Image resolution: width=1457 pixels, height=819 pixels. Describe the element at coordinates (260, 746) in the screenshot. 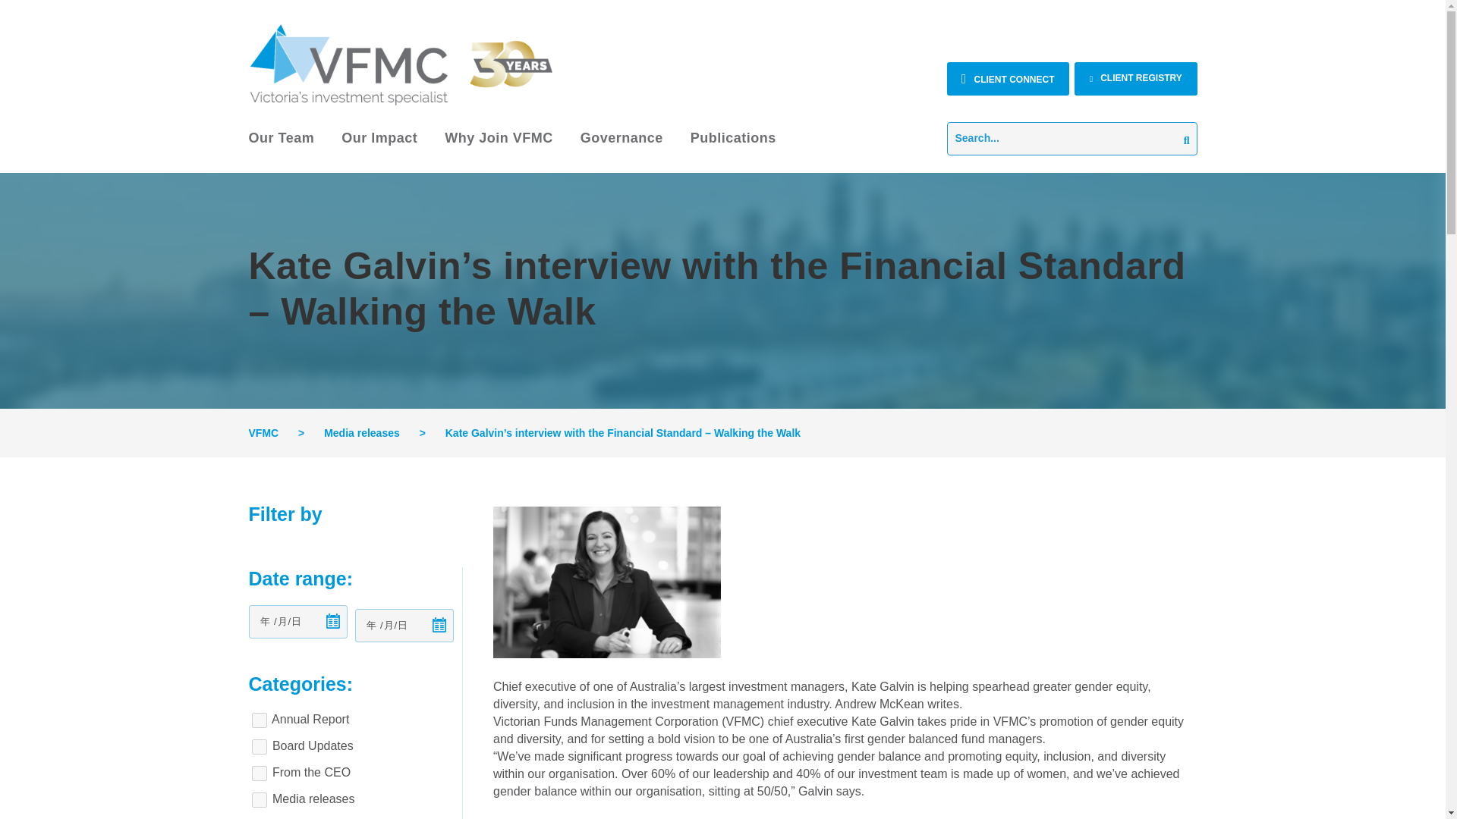

I see `870` at that location.